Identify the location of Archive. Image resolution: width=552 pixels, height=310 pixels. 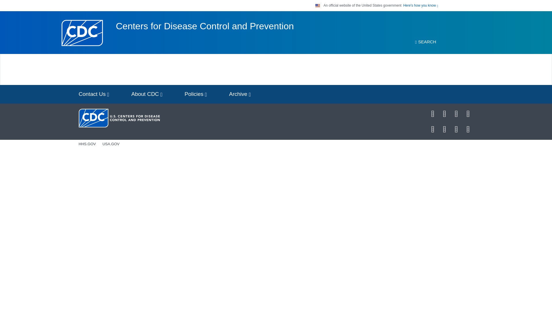
(240, 94).